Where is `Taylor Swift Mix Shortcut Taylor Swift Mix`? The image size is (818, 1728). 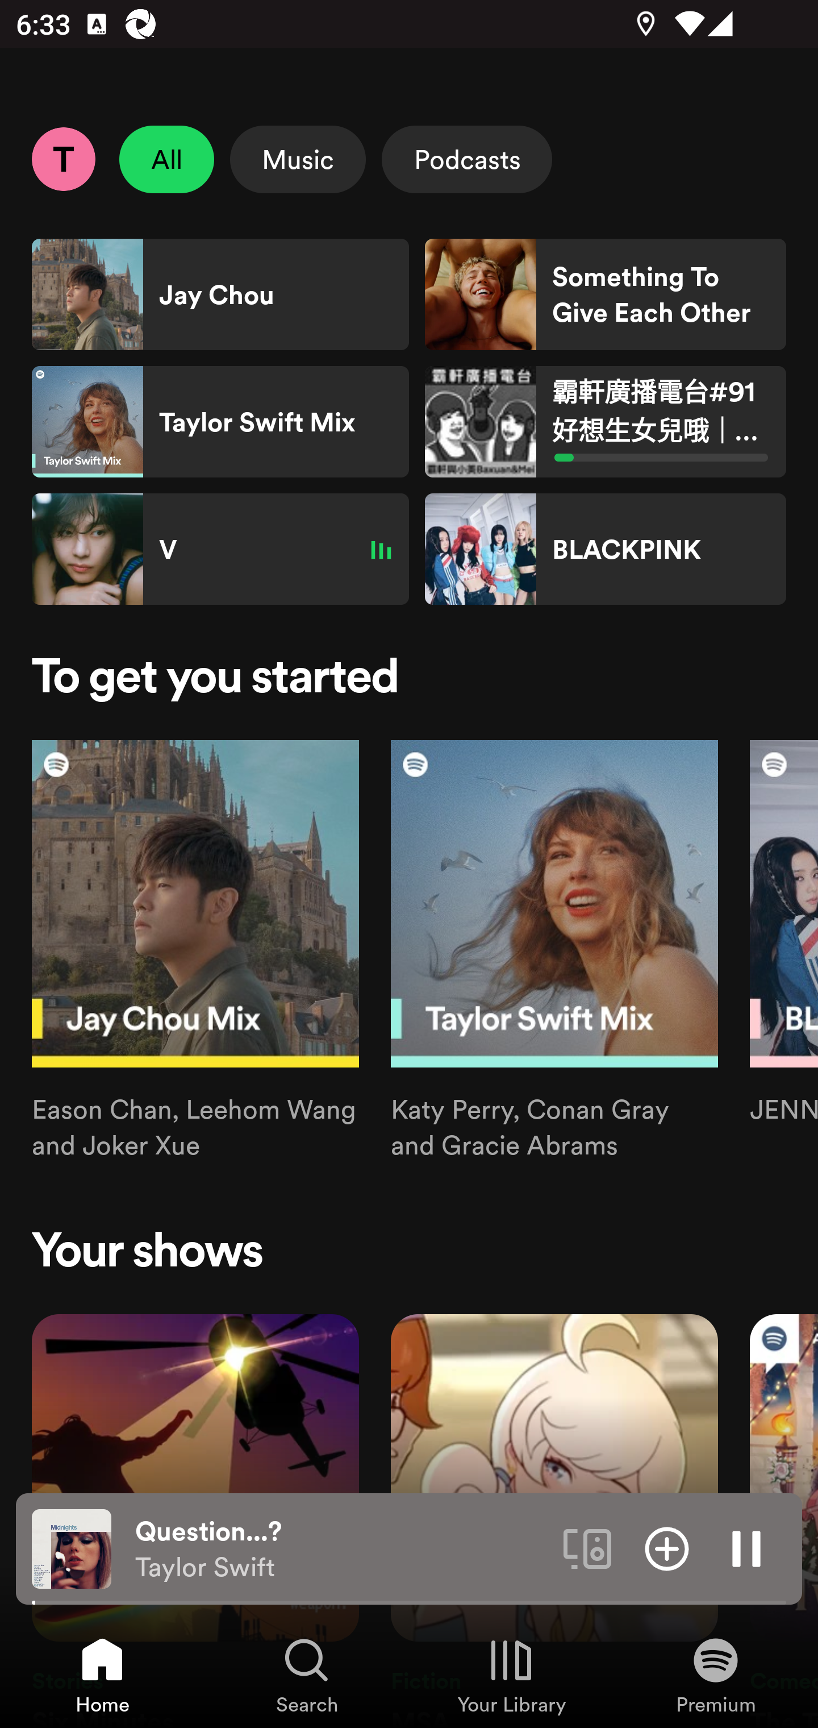
Taylor Swift Mix Shortcut Taylor Swift Mix is located at coordinates (220, 422).